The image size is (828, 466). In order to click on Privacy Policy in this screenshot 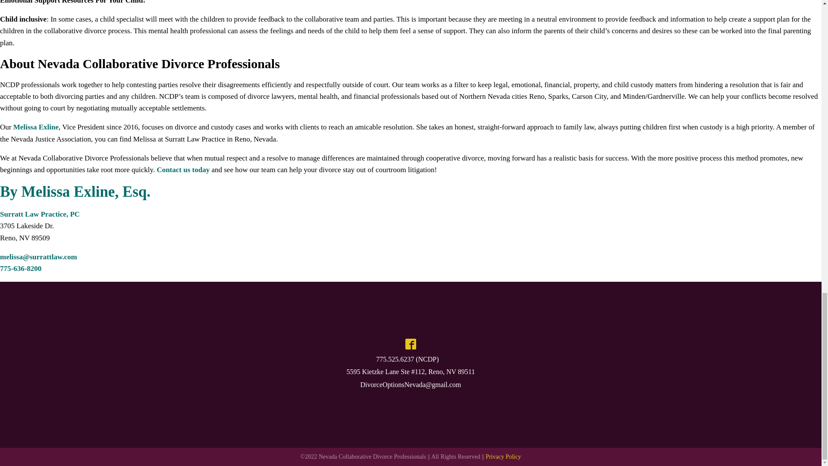, I will do `click(503, 457)`.